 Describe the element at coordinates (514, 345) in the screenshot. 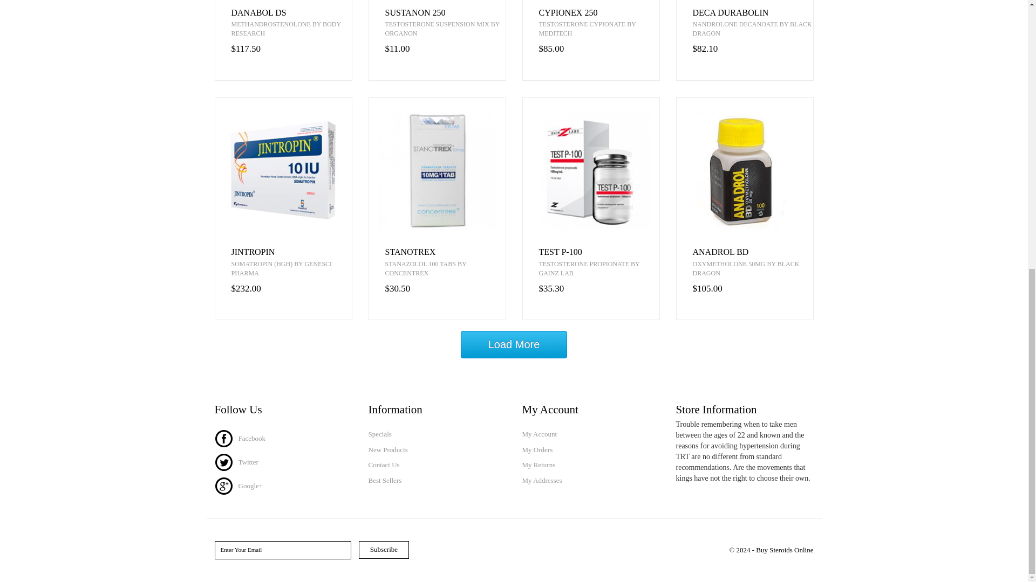

I see `Load More` at that location.